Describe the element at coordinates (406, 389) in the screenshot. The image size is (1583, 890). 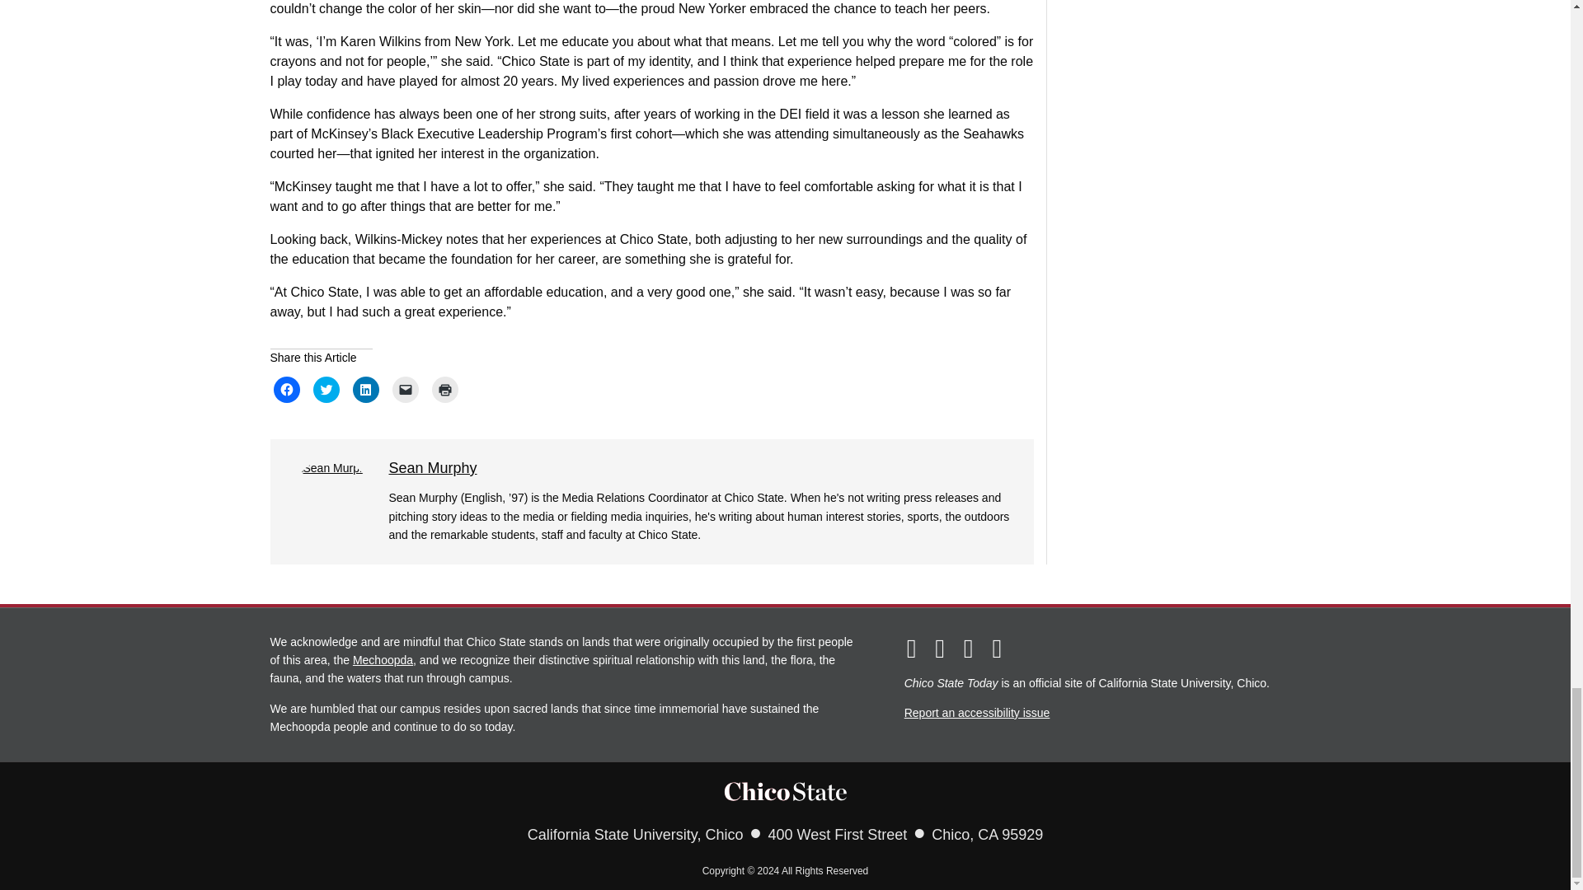
I see `Click to email a link to a friend` at that location.